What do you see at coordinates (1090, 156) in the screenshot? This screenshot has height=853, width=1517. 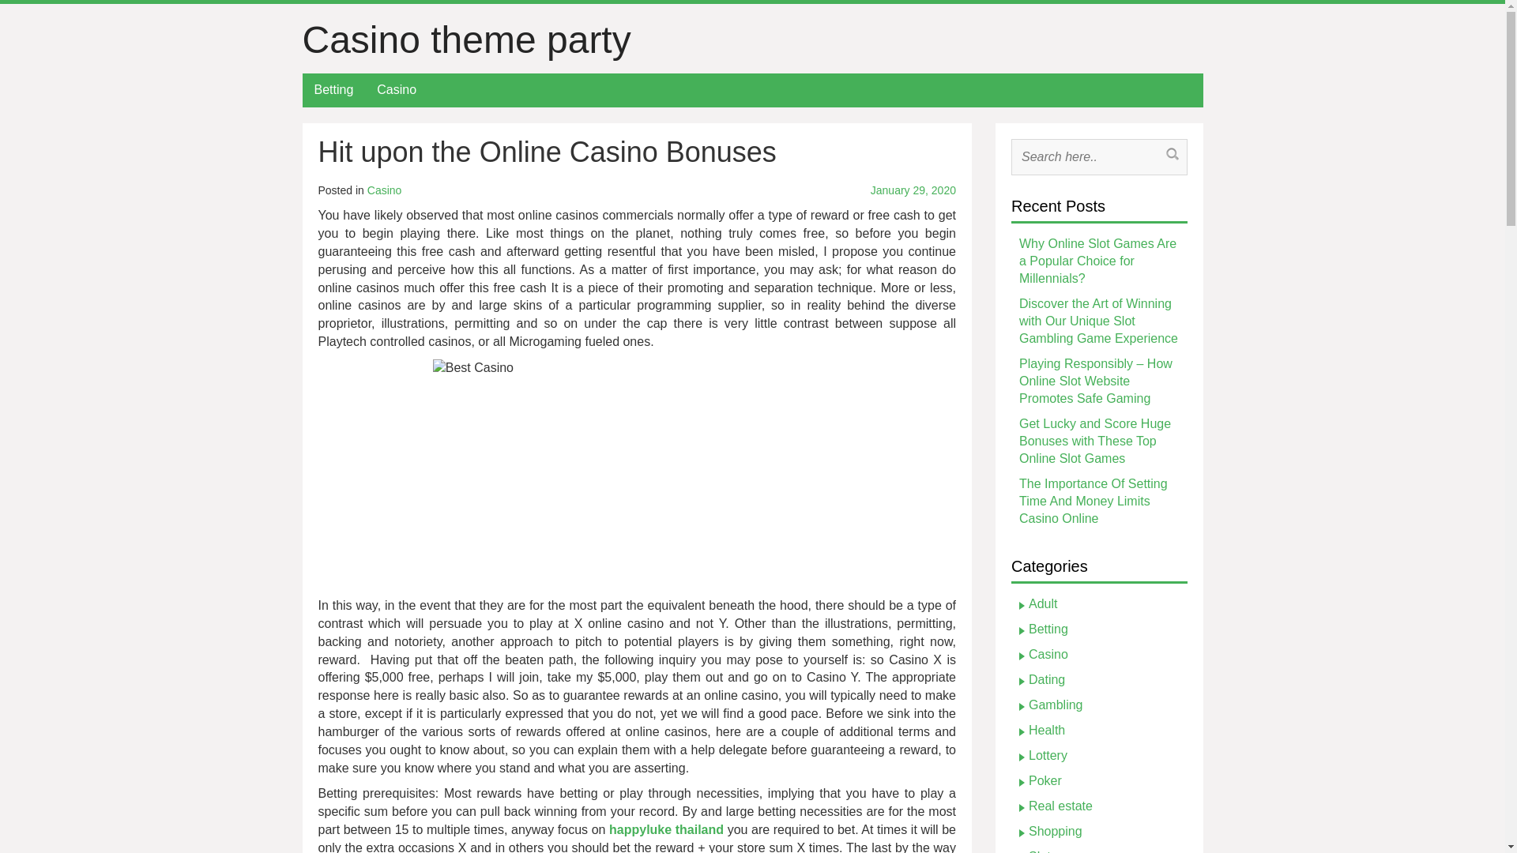 I see `Search here..` at bounding box center [1090, 156].